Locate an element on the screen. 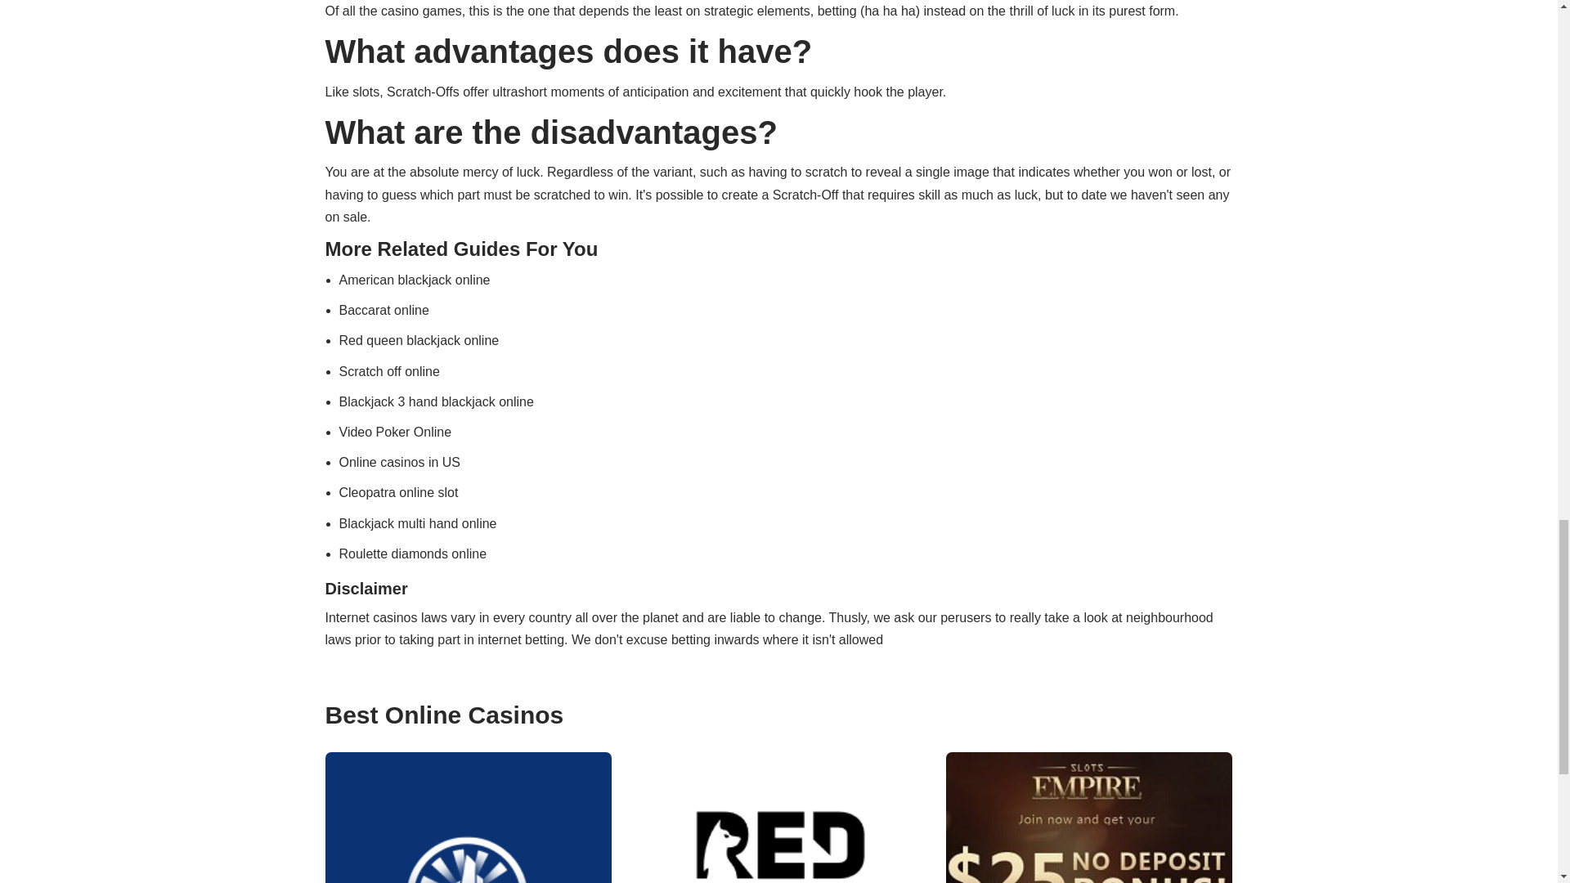  Cleopatra online slot is located at coordinates (398, 492).